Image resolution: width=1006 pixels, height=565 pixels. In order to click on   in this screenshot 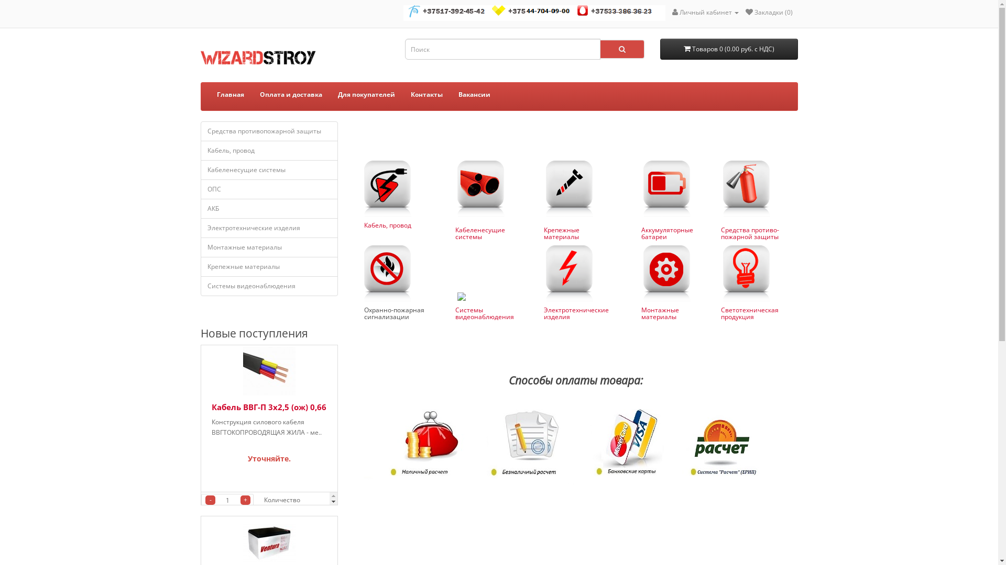, I will do `click(461, 296)`.